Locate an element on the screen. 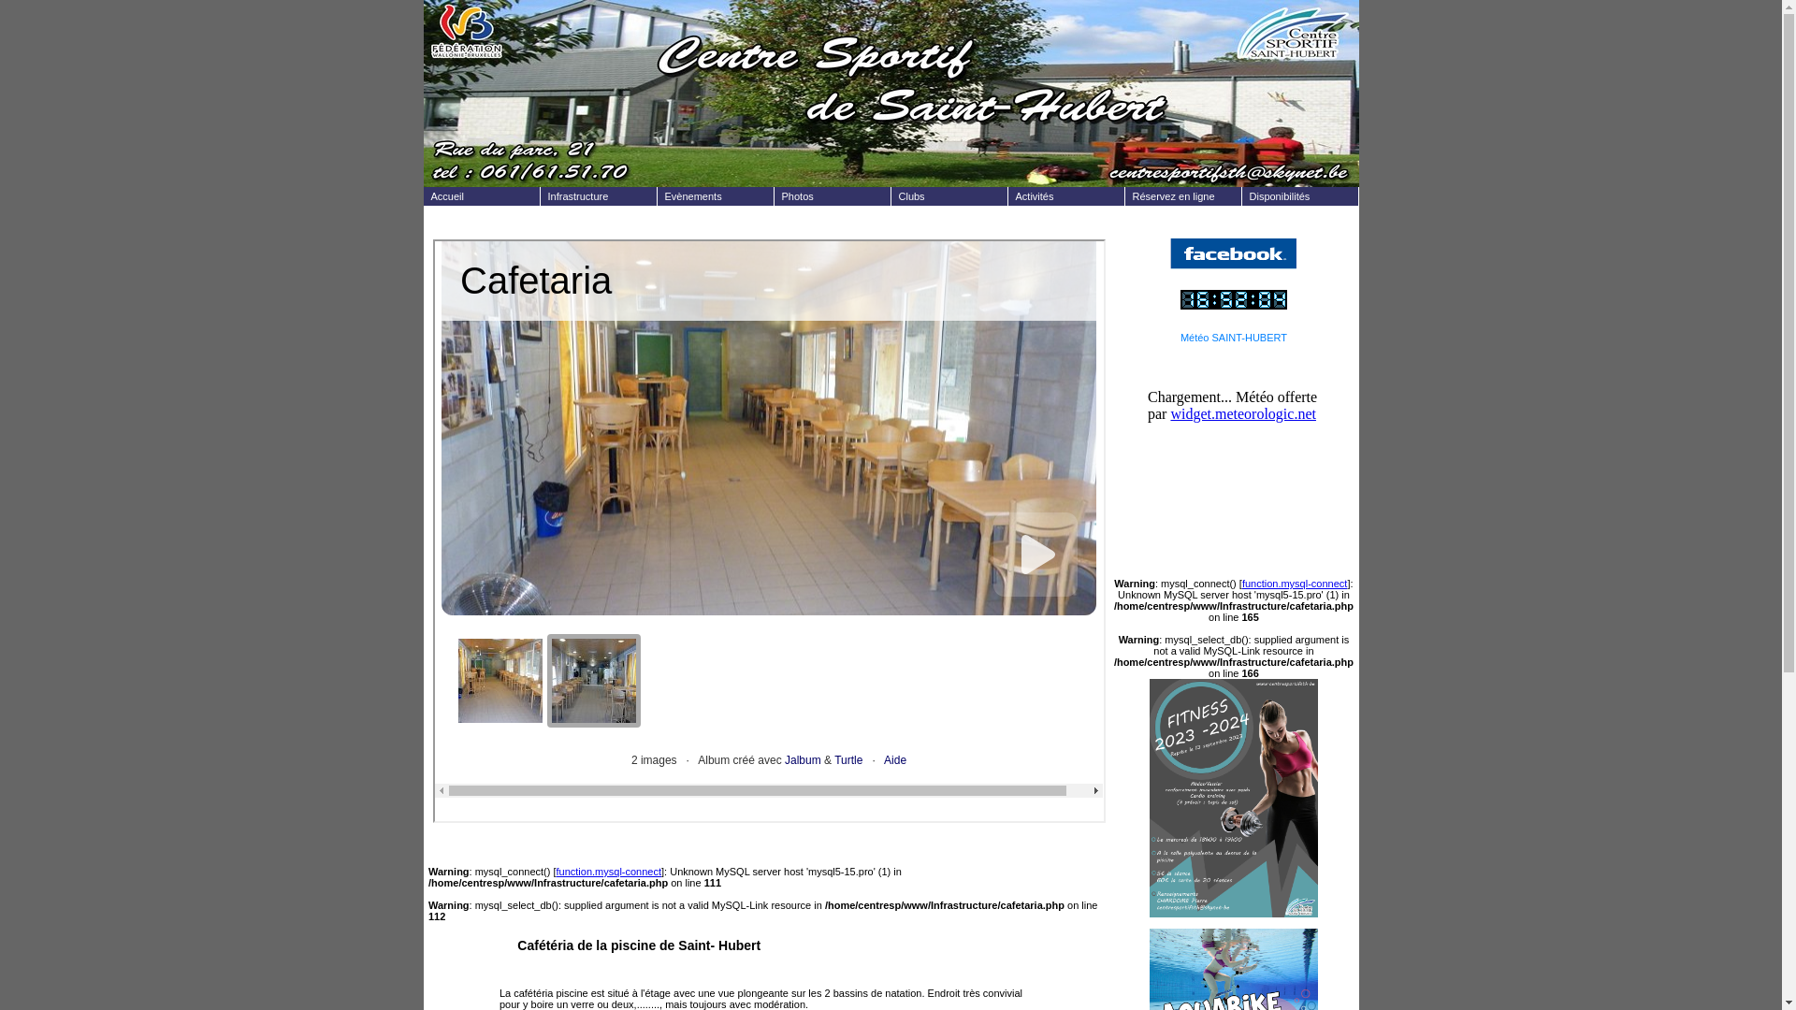  function.mysql-connect is located at coordinates (610, 872).